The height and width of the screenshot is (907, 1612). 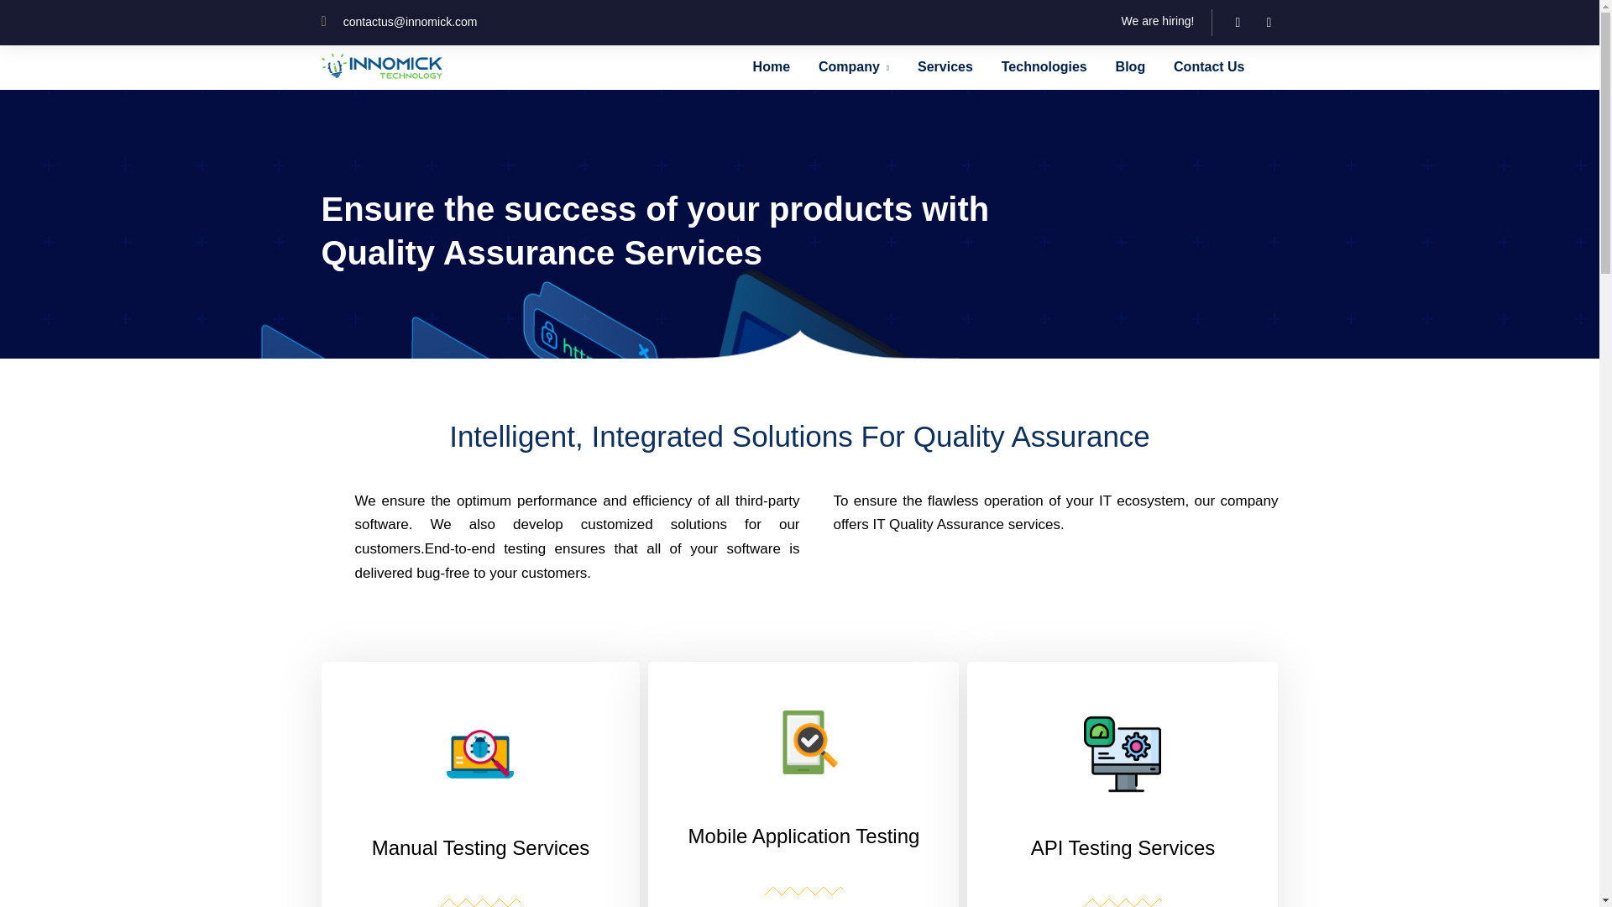 I want to click on Company, so click(x=854, y=68).